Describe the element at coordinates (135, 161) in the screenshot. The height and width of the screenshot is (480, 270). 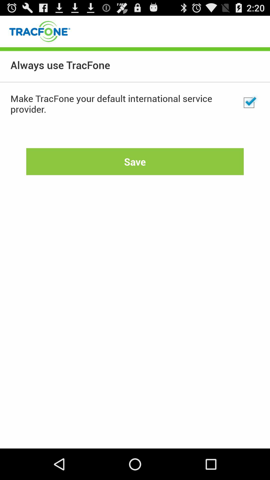
I see `scroll to the save item` at that location.